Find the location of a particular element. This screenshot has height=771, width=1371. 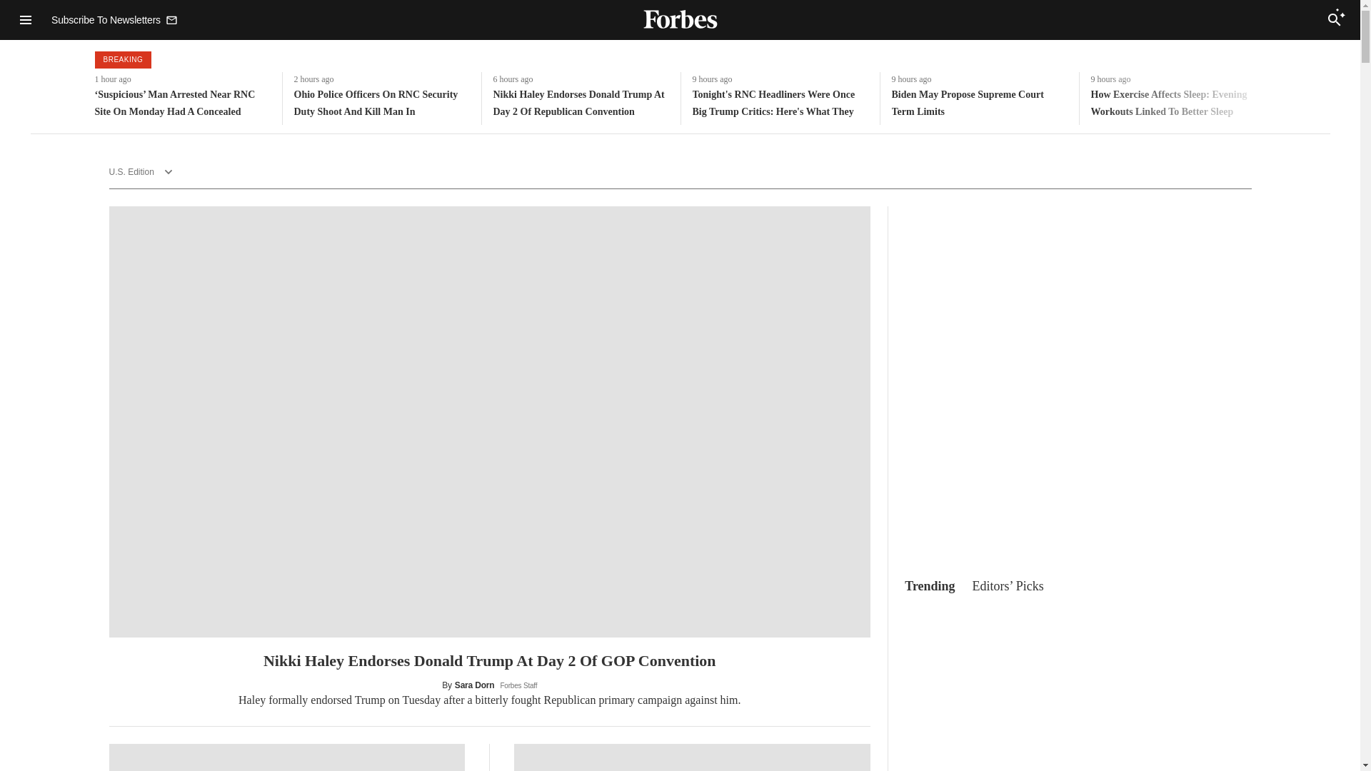

Subscribe To Newsletters is located at coordinates (114, 19).